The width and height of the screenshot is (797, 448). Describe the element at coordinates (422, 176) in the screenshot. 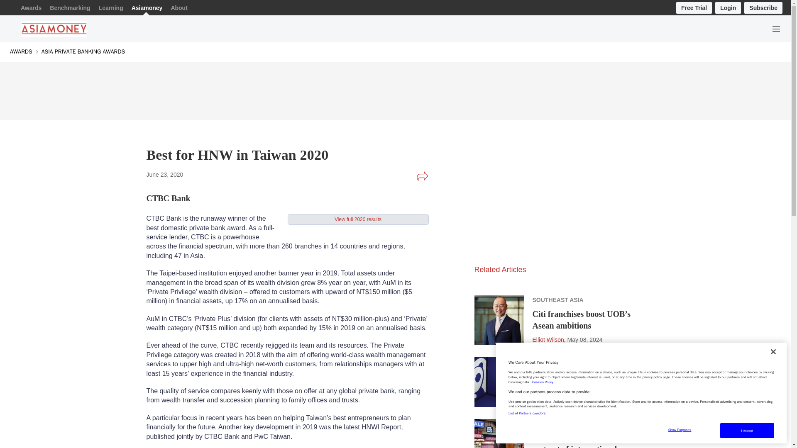

I see `Share` at that location.